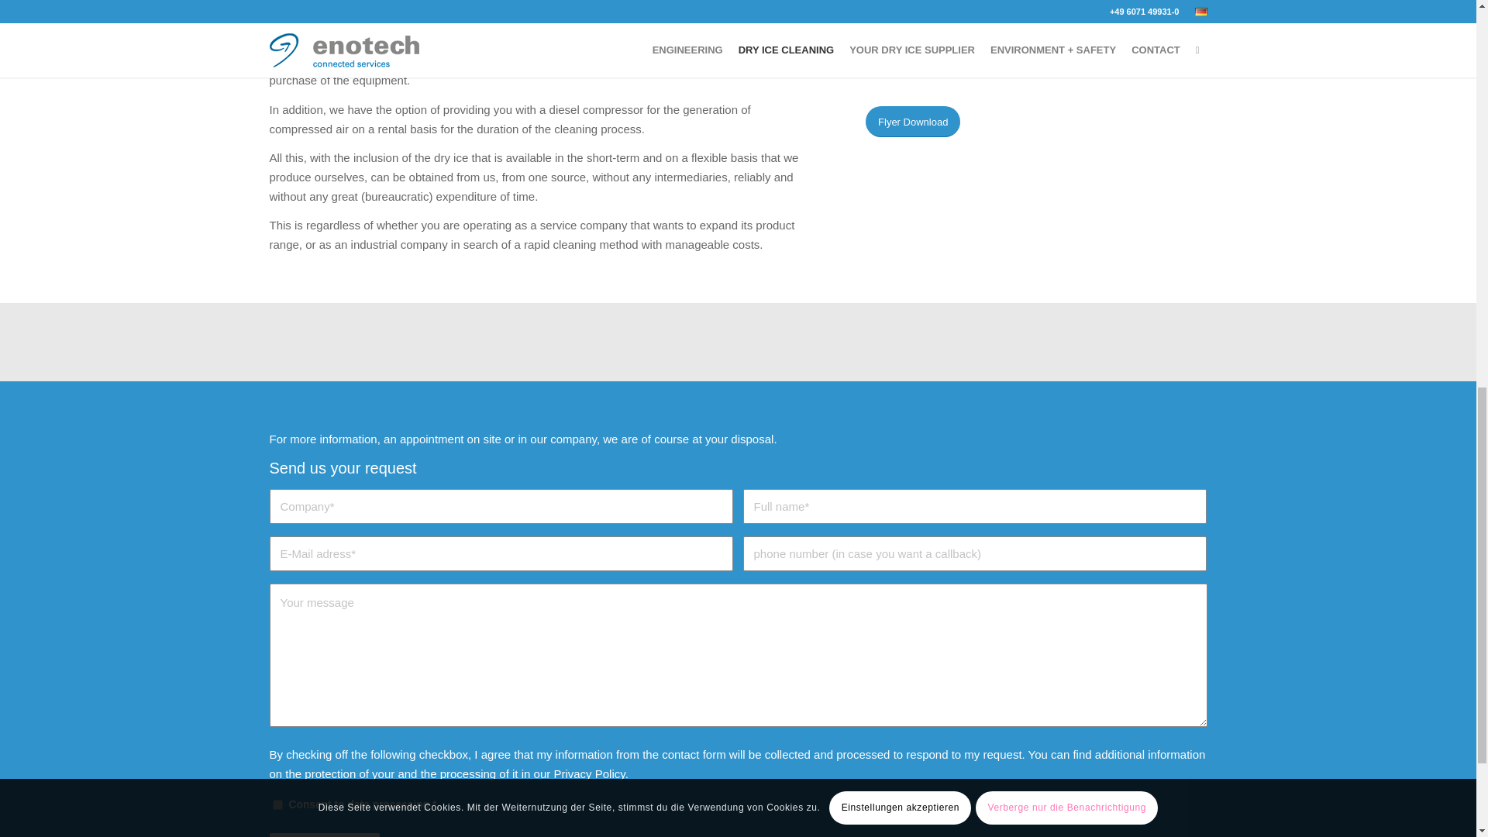 This screenshot has width=1488, height=837. What do you see at coordinates (277, 804) in the screenshot?
I see `true` at bounding box center [277, 804].